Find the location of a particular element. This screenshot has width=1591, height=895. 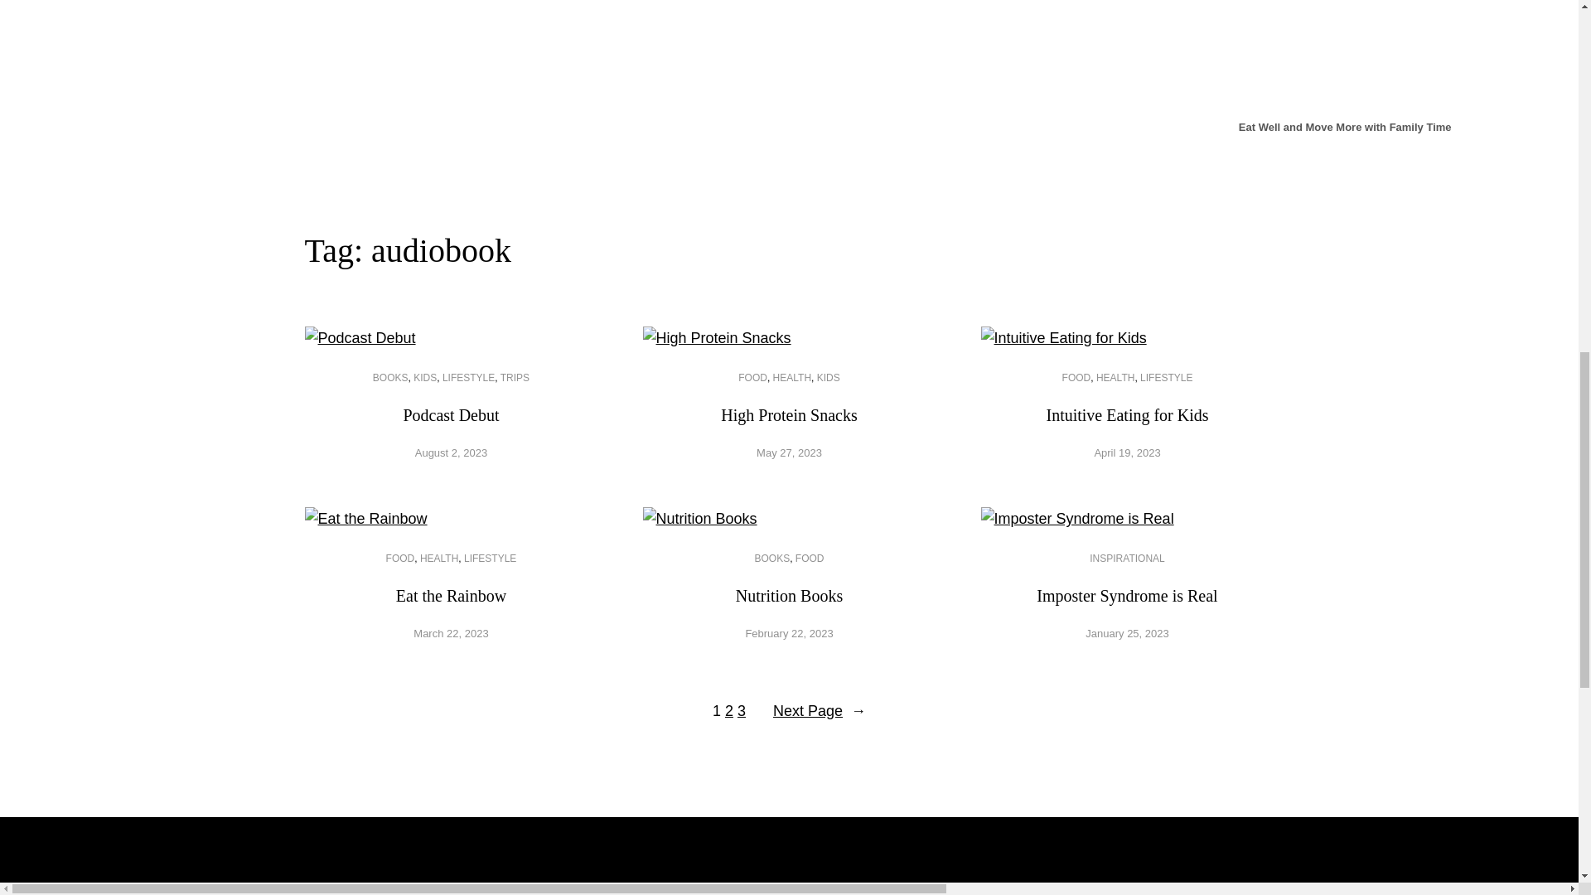

FOOD is located at coordinates (401, 559).